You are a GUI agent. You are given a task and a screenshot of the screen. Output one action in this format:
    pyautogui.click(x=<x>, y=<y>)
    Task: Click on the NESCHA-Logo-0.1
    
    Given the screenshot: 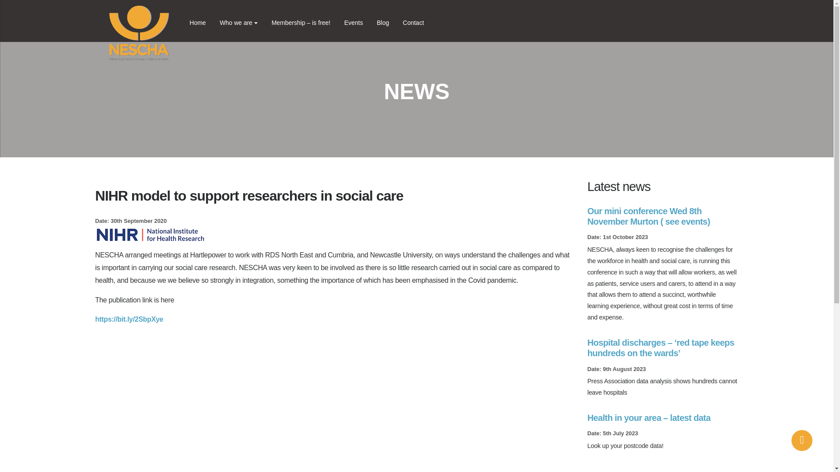 What is the action you would take?
    pyautogui.click(x=139, y=33)
    